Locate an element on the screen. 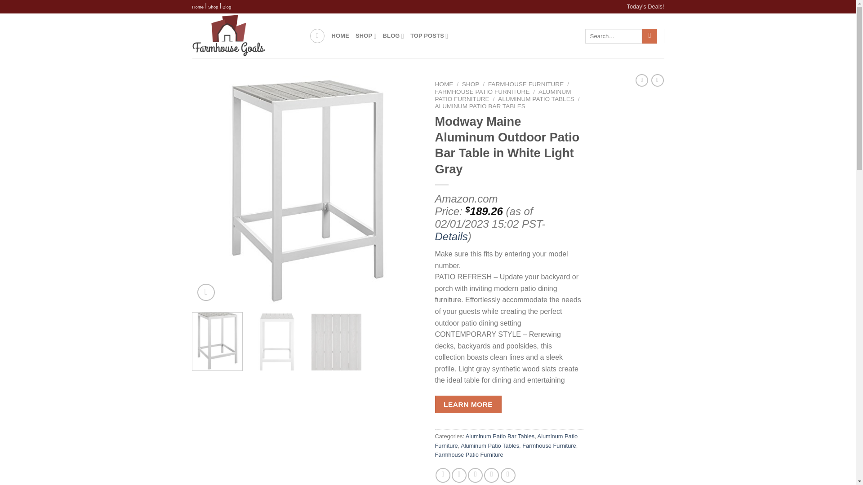 This screenshot has width=863, height=485. Zoom is located at coordinates (206, 292).